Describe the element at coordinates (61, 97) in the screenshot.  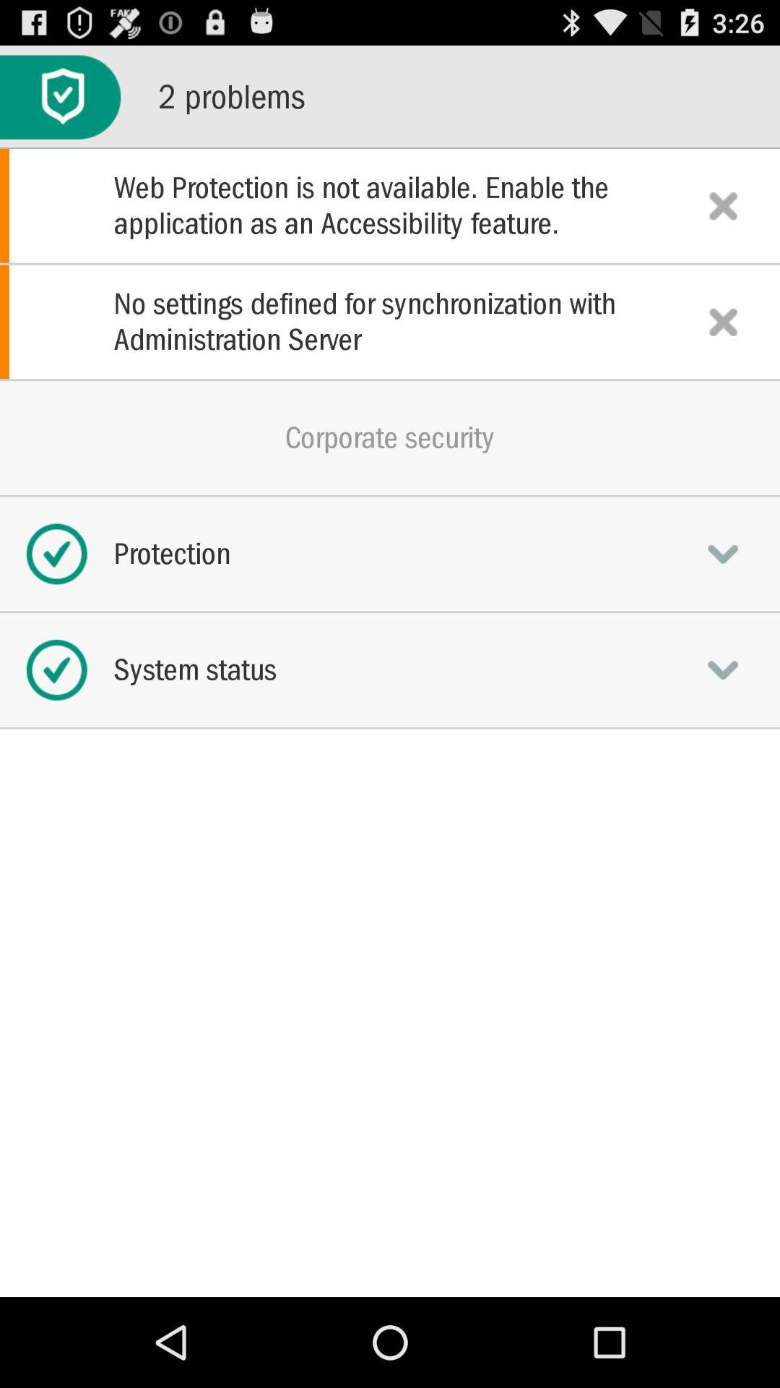
I see `scan for virus` at that location.